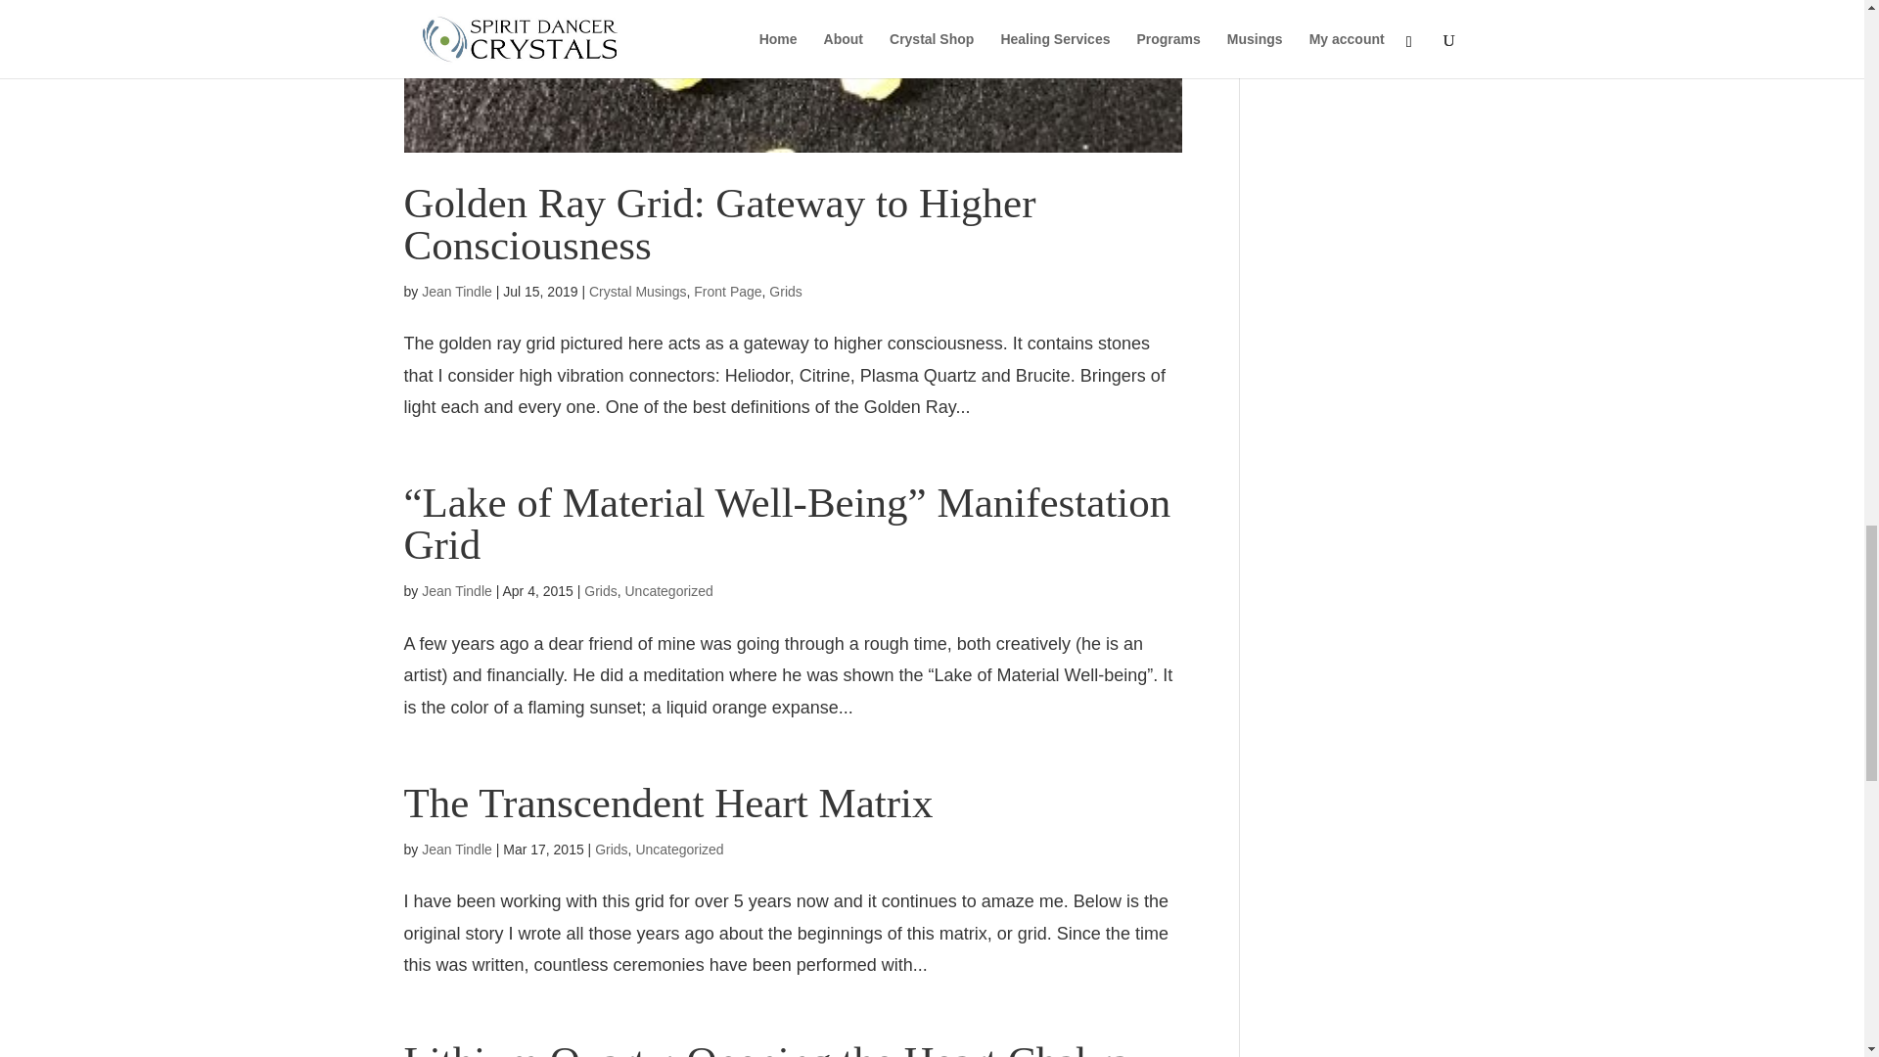 The height and width of the screenshot is (1057, 1879). What do you see at coordinates (667, 591) in the screenshot?
I see `Uncategorized` at bounding box center [667, 591].